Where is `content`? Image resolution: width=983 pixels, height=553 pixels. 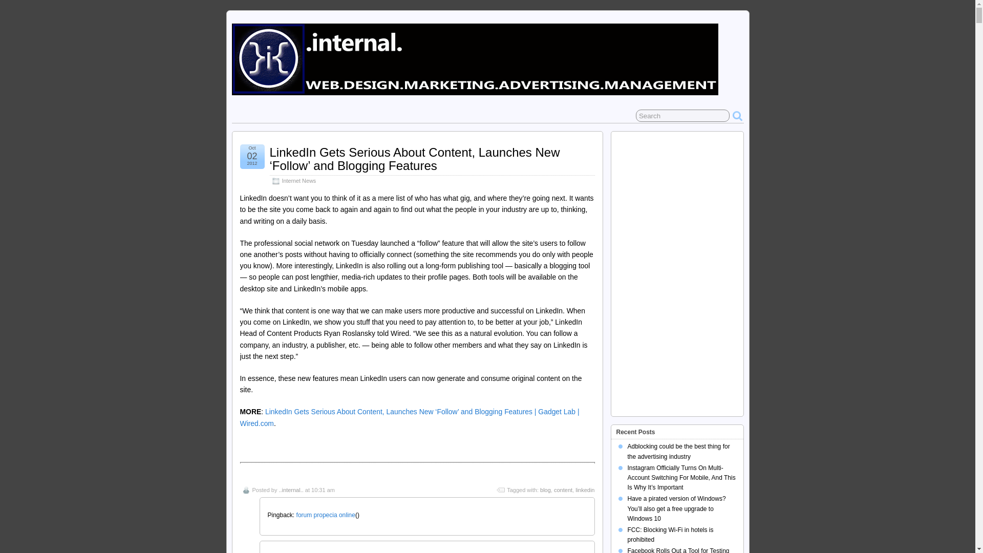
content is located at coordinates (563, 490).